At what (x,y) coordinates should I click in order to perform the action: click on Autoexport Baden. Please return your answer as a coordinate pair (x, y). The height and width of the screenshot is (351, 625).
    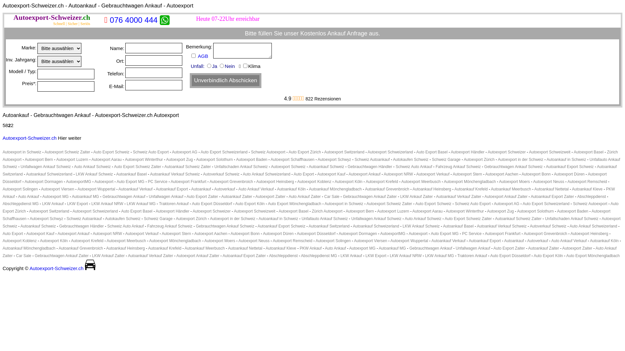
    Looking at the image, I should click on (573, 211).